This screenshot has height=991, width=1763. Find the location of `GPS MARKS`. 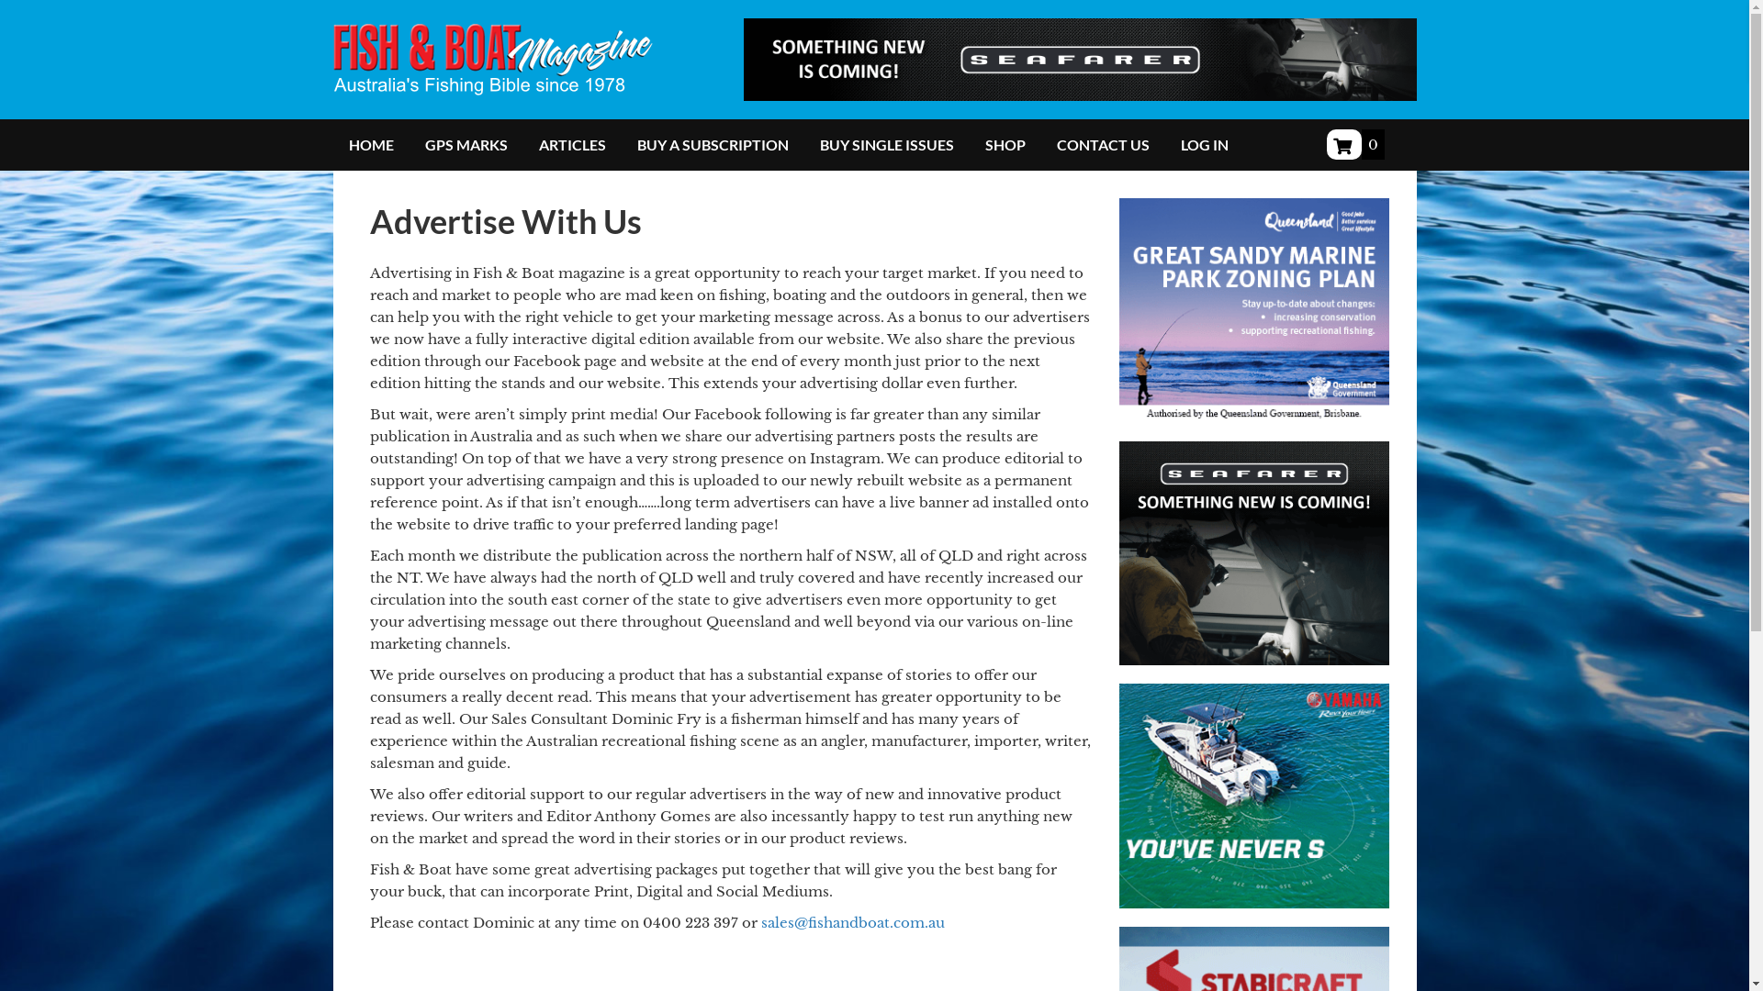

GPS MARKS is located at coordinates (466, 145).